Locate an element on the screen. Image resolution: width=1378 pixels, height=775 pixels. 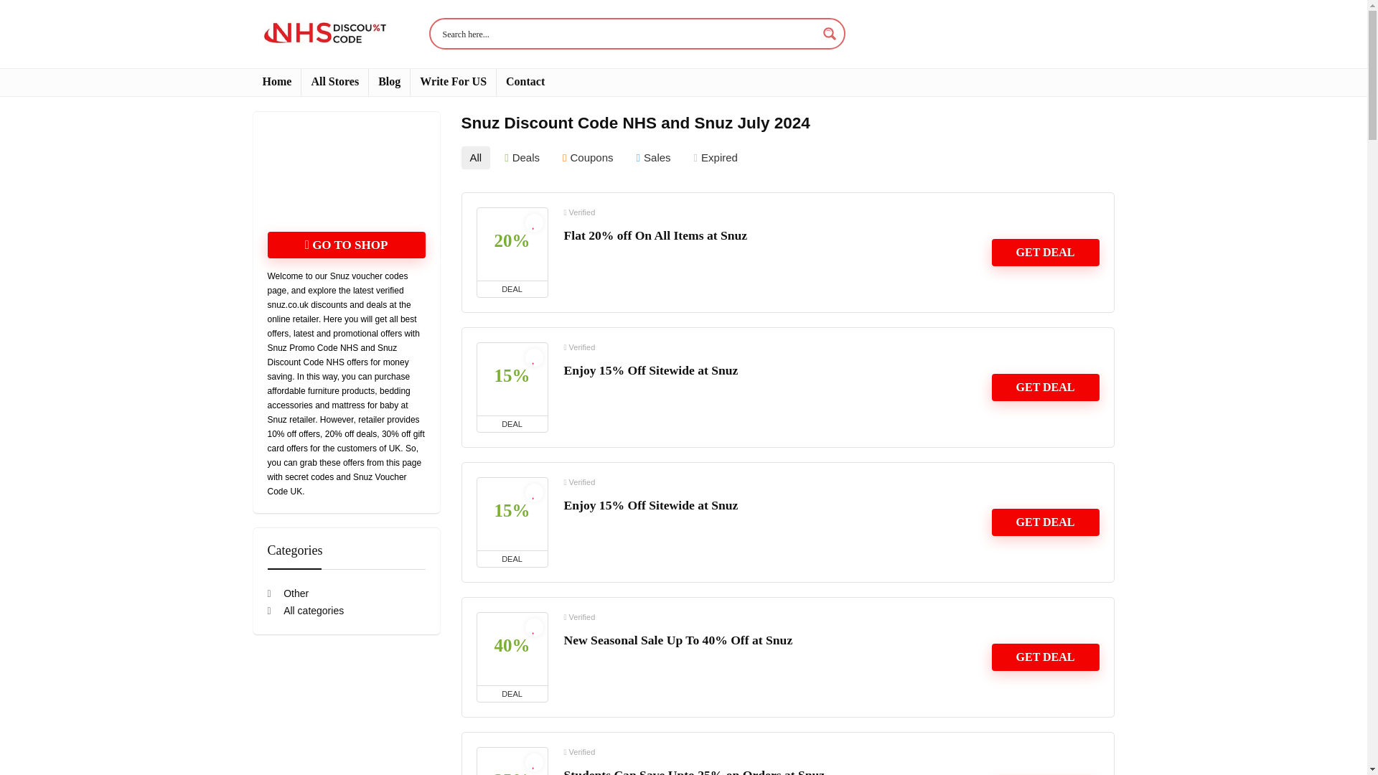
All Stores is located at coordinates (334, 82).